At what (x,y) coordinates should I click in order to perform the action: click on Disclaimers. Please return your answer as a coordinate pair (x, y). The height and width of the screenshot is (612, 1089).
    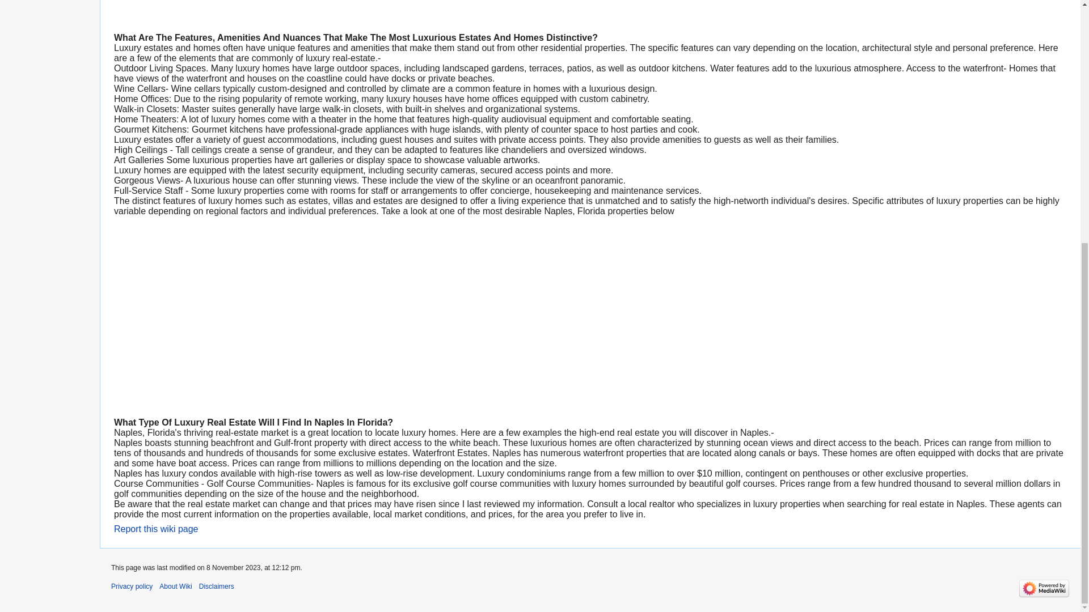
    Looking at the image, I should click on (217, 586).